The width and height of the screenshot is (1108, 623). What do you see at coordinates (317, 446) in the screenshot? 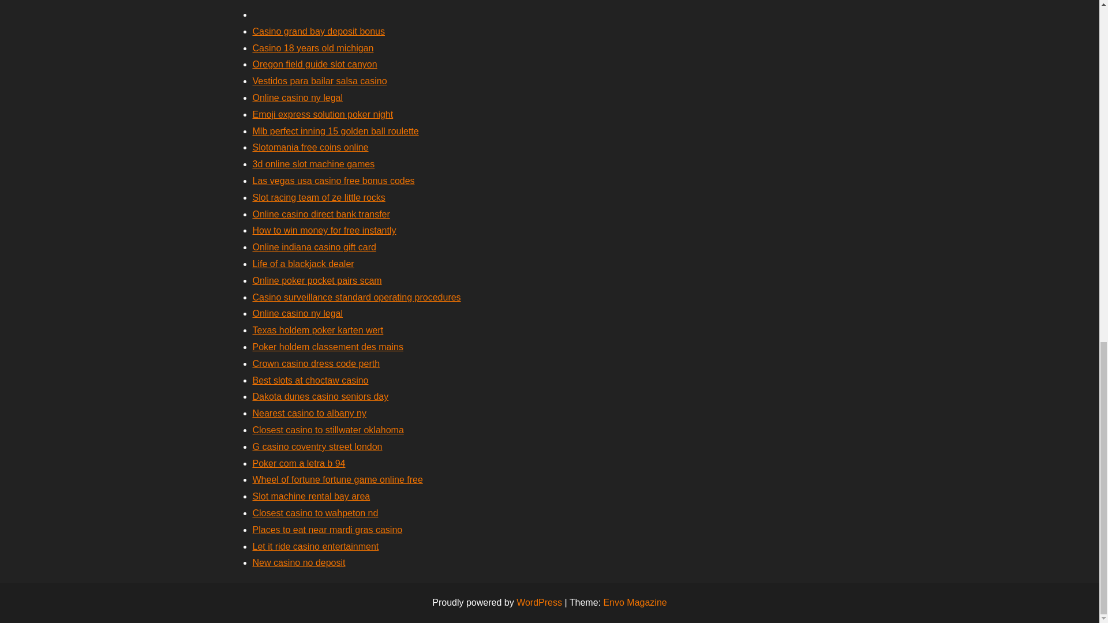
I see `G casino coventry street london` at bounding box center [317, 446].